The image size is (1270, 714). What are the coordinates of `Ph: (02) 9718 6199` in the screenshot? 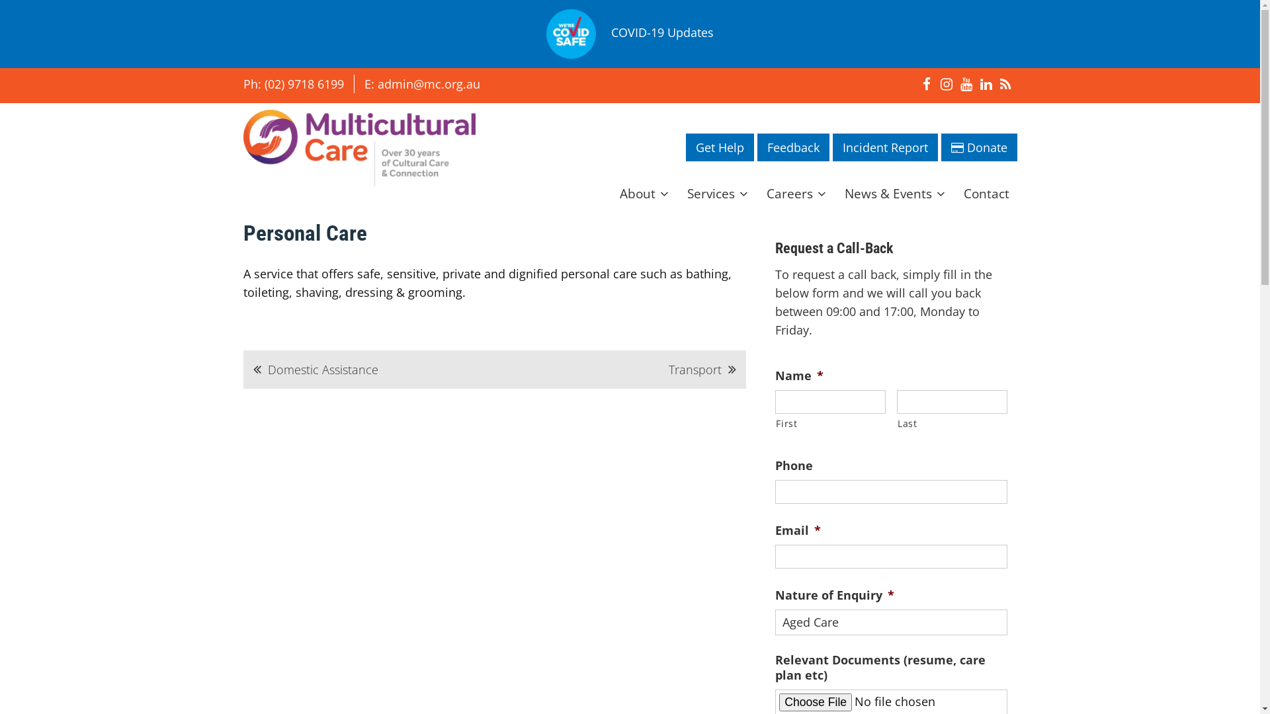 It's located at (294, 84).